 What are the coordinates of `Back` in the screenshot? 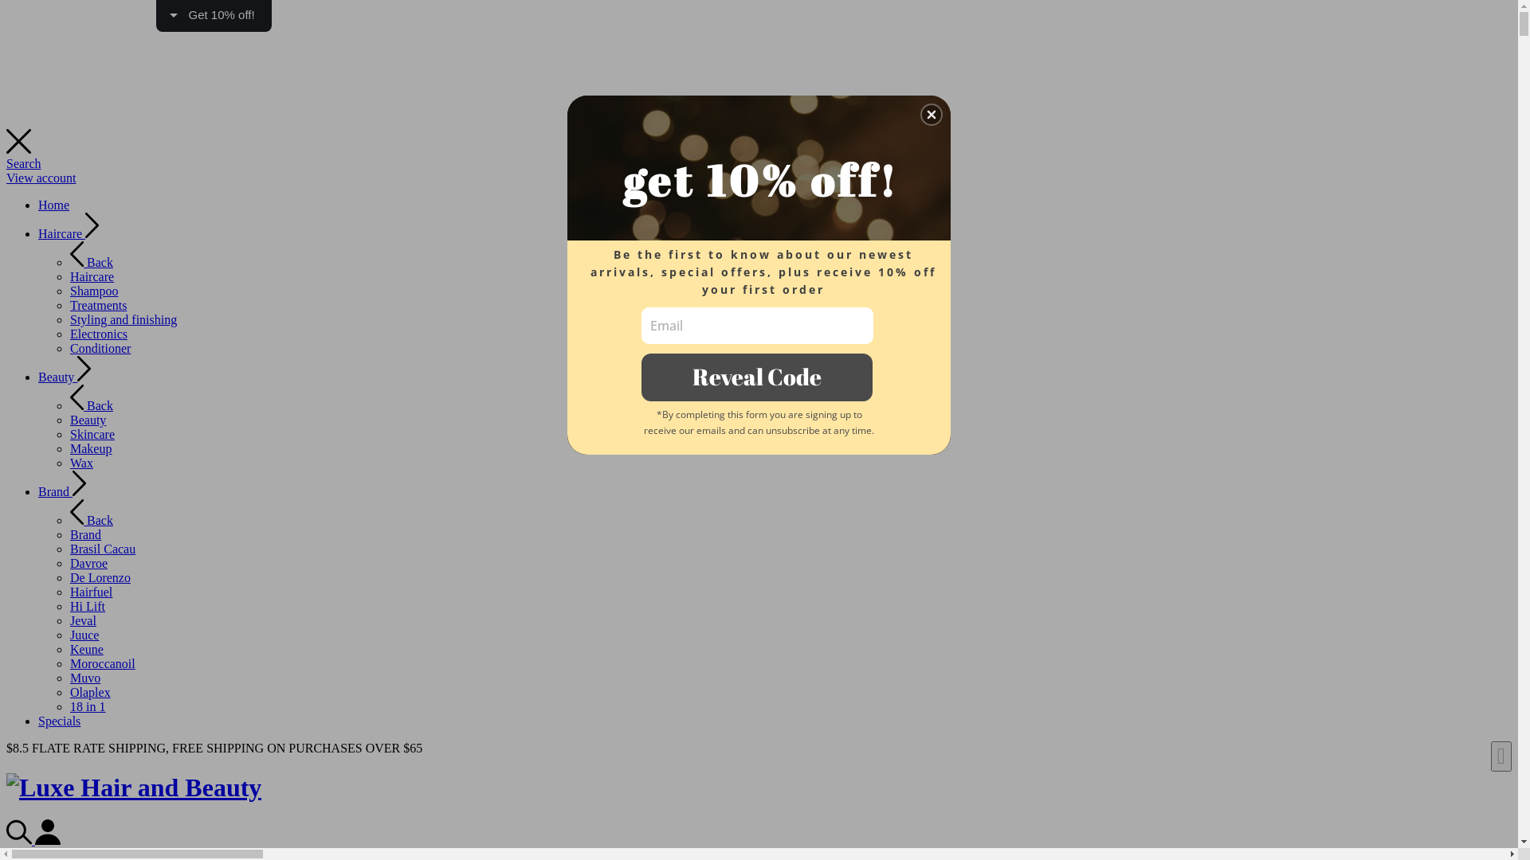 It's located at (92, 406).